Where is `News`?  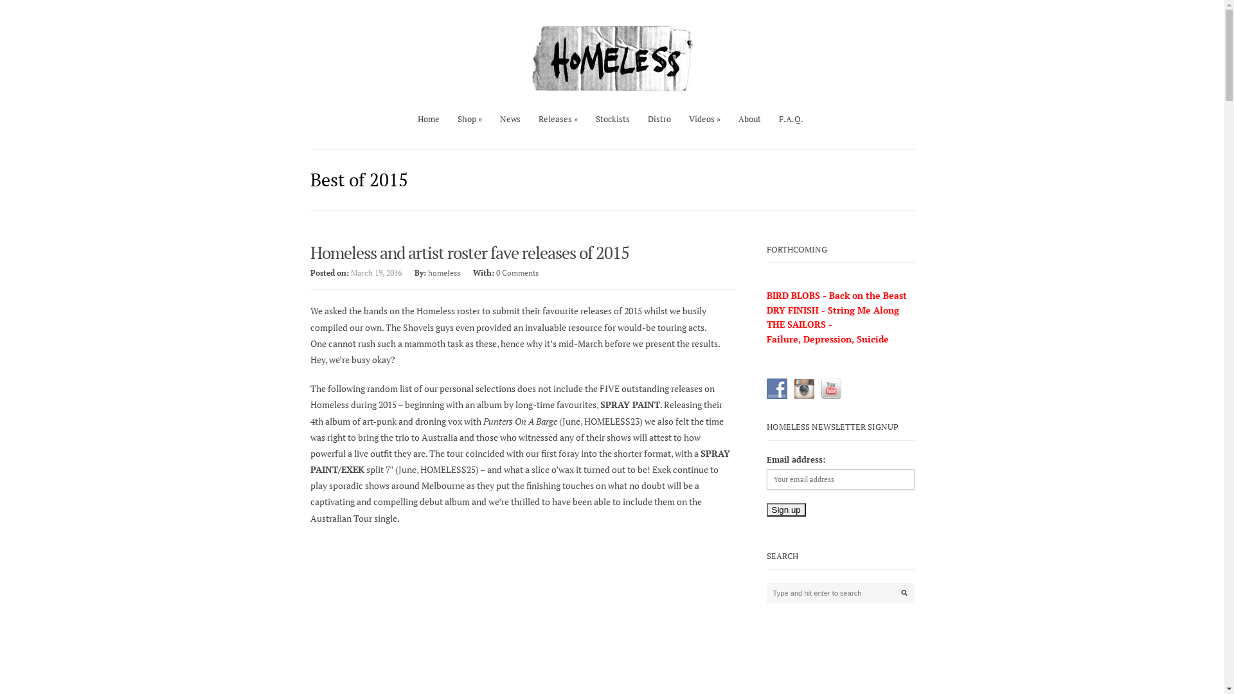 News is located at coordinates (510, 119).